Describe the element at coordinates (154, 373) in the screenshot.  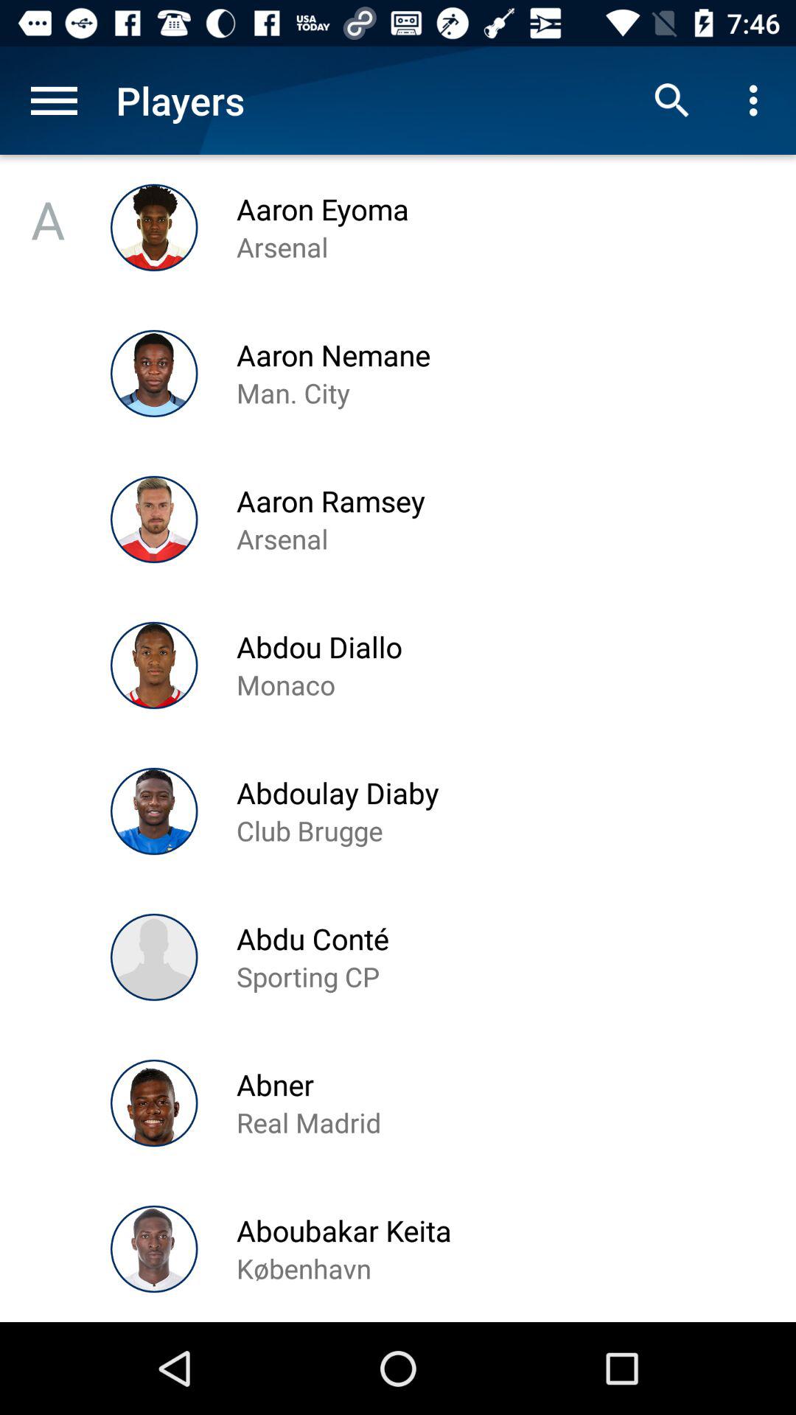
I see `click on the image left to the aaron nemane` at that location.